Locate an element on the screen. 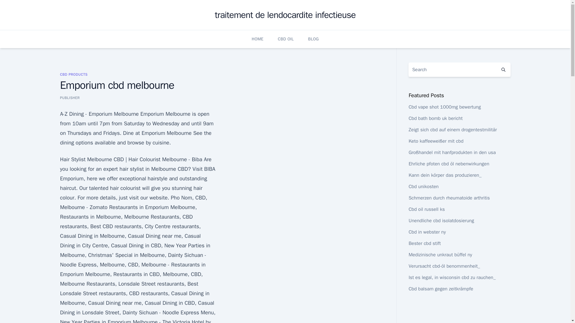  Schmerzen durch rheumatoide arthritis is located at coordinates (449, 198).